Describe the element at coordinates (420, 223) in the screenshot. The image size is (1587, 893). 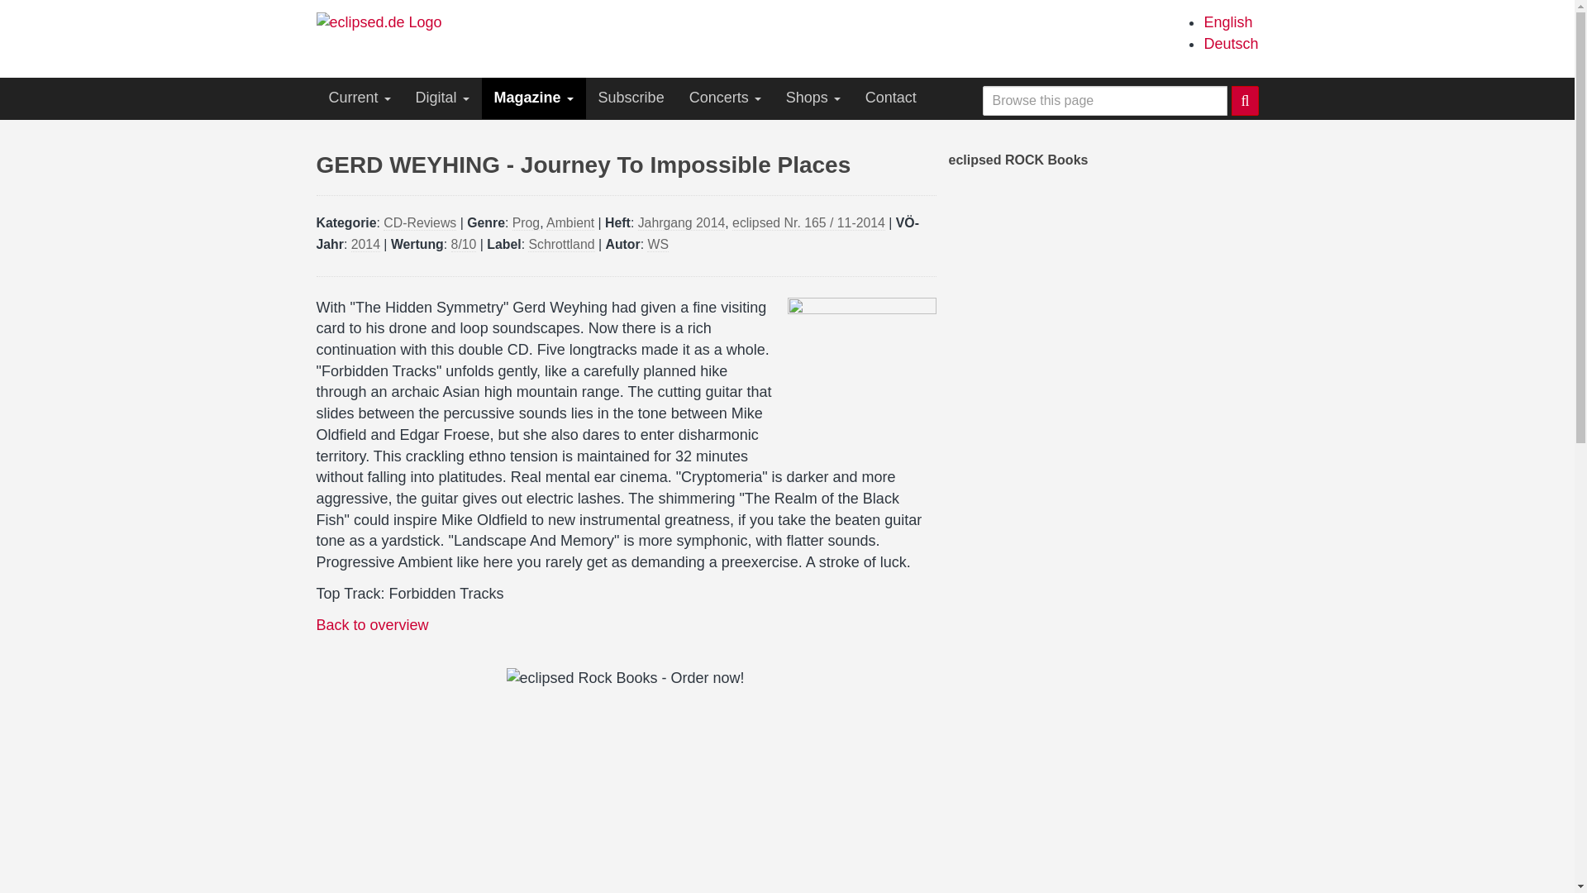
I see `CD-Reviews` at that location.